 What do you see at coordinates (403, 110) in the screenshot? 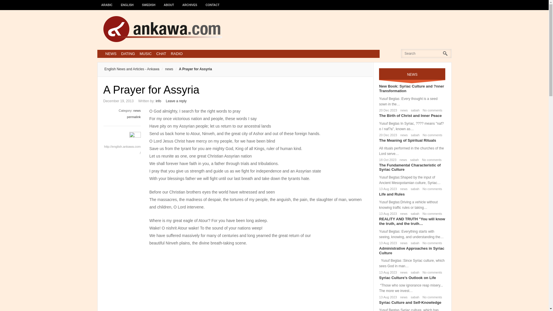
I see `news` at bounding box center [403, 110].